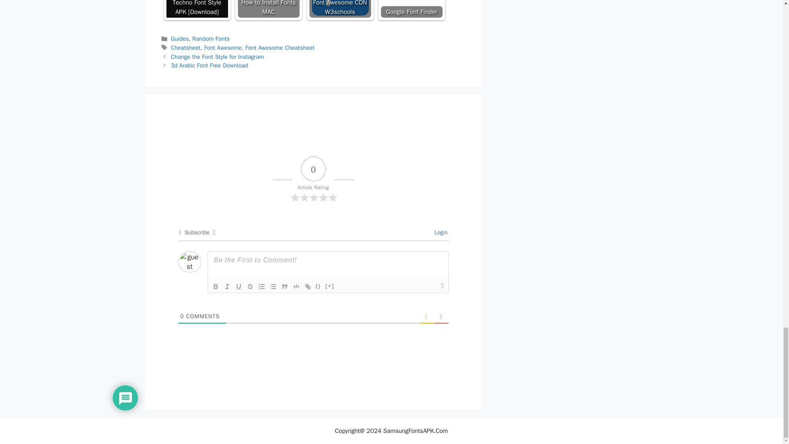  What do you see at coordinates (180, 39) in the screenshot?
I see `Guides` at bounding box center [180, 39].